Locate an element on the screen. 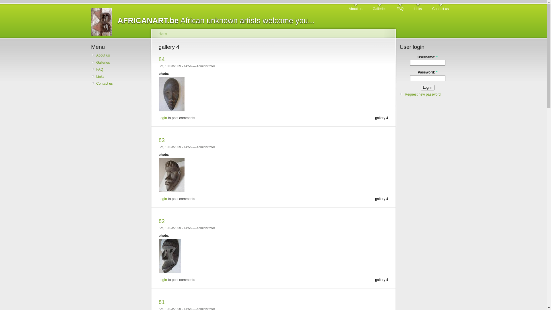 The width and height of the screenshot is (551, 310). About us is located at coordinates (355, 7).